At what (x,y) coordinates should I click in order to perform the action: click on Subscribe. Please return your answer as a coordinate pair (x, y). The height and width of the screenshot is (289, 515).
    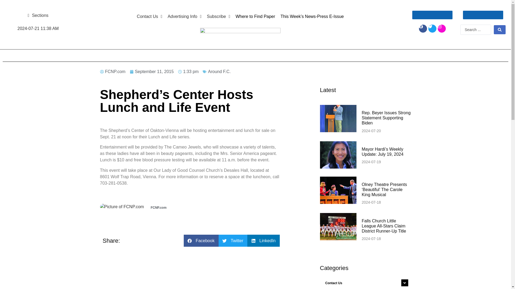
    Looking at the image, I should click on (218, 17).